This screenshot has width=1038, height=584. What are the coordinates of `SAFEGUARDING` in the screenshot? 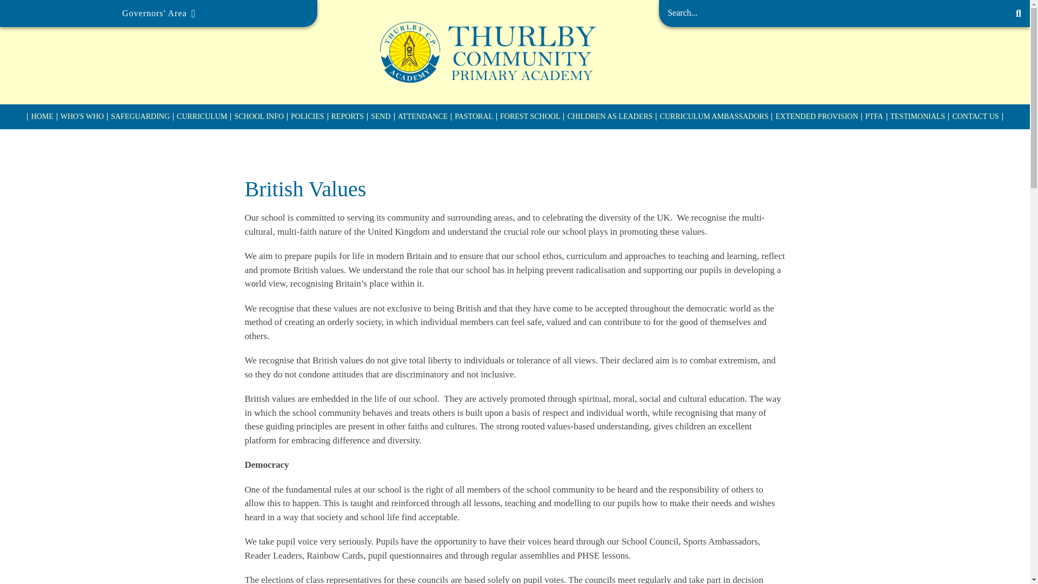 It's located at (139, 117).